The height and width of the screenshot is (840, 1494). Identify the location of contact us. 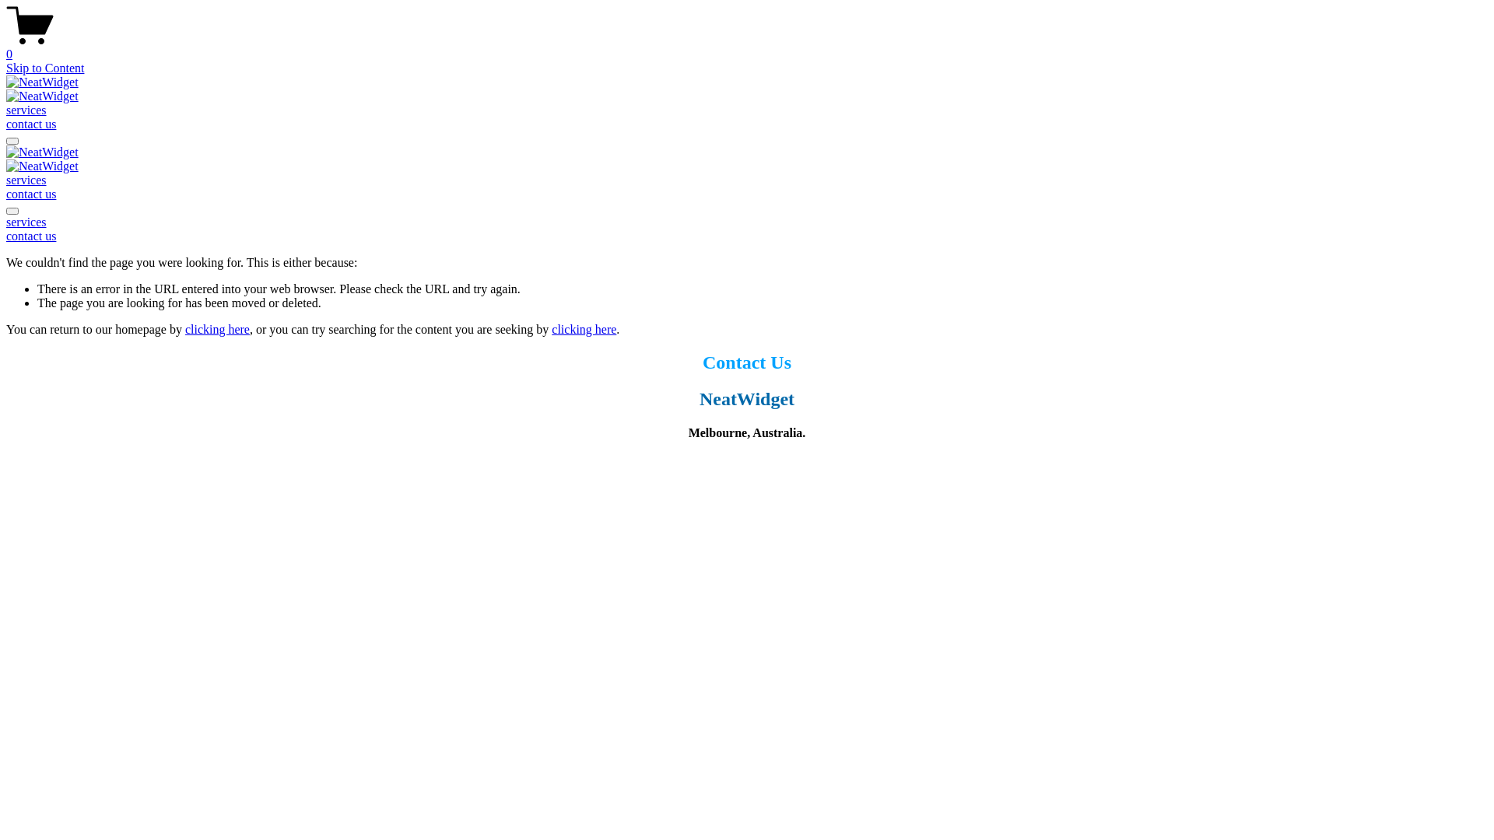
(31, 194).